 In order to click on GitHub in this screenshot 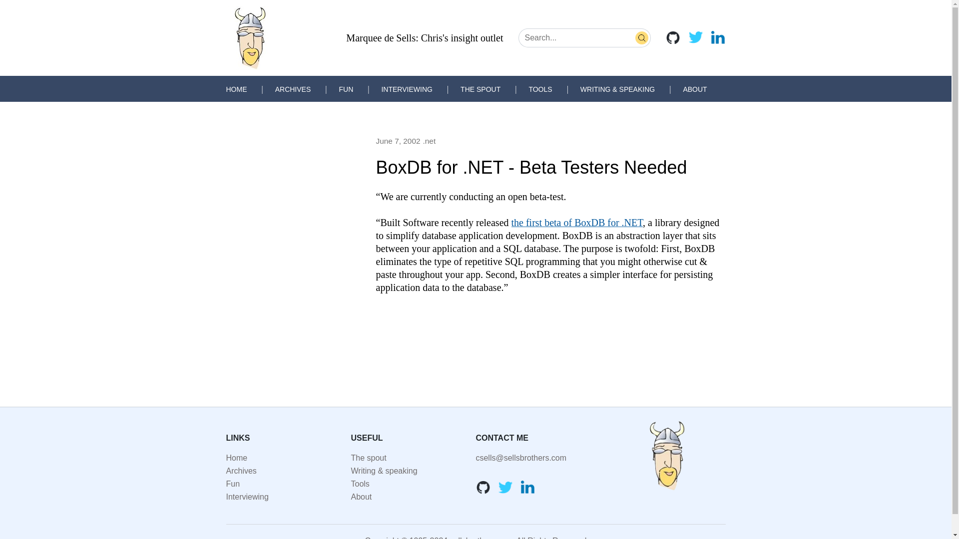, I will do `click(482, 487)`.